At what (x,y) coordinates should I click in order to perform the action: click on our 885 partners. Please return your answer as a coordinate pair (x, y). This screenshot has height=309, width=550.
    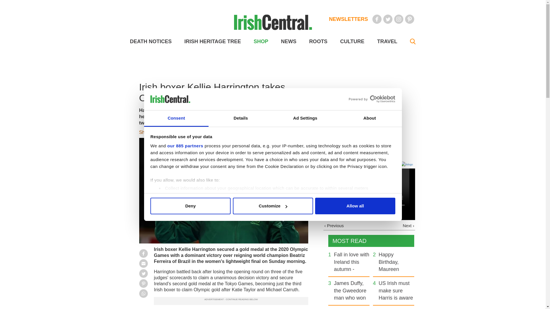
    Looking at the image, I should click on (185, 146).